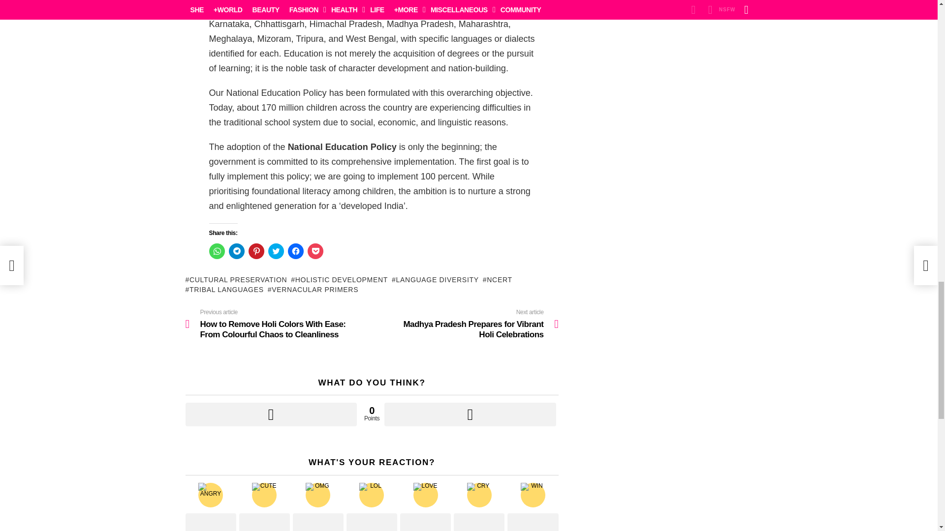  What do you see at coordinates (236, 251) in the screenshot?
I see `Click to share on Telegram` at bounding box center [236, 251].